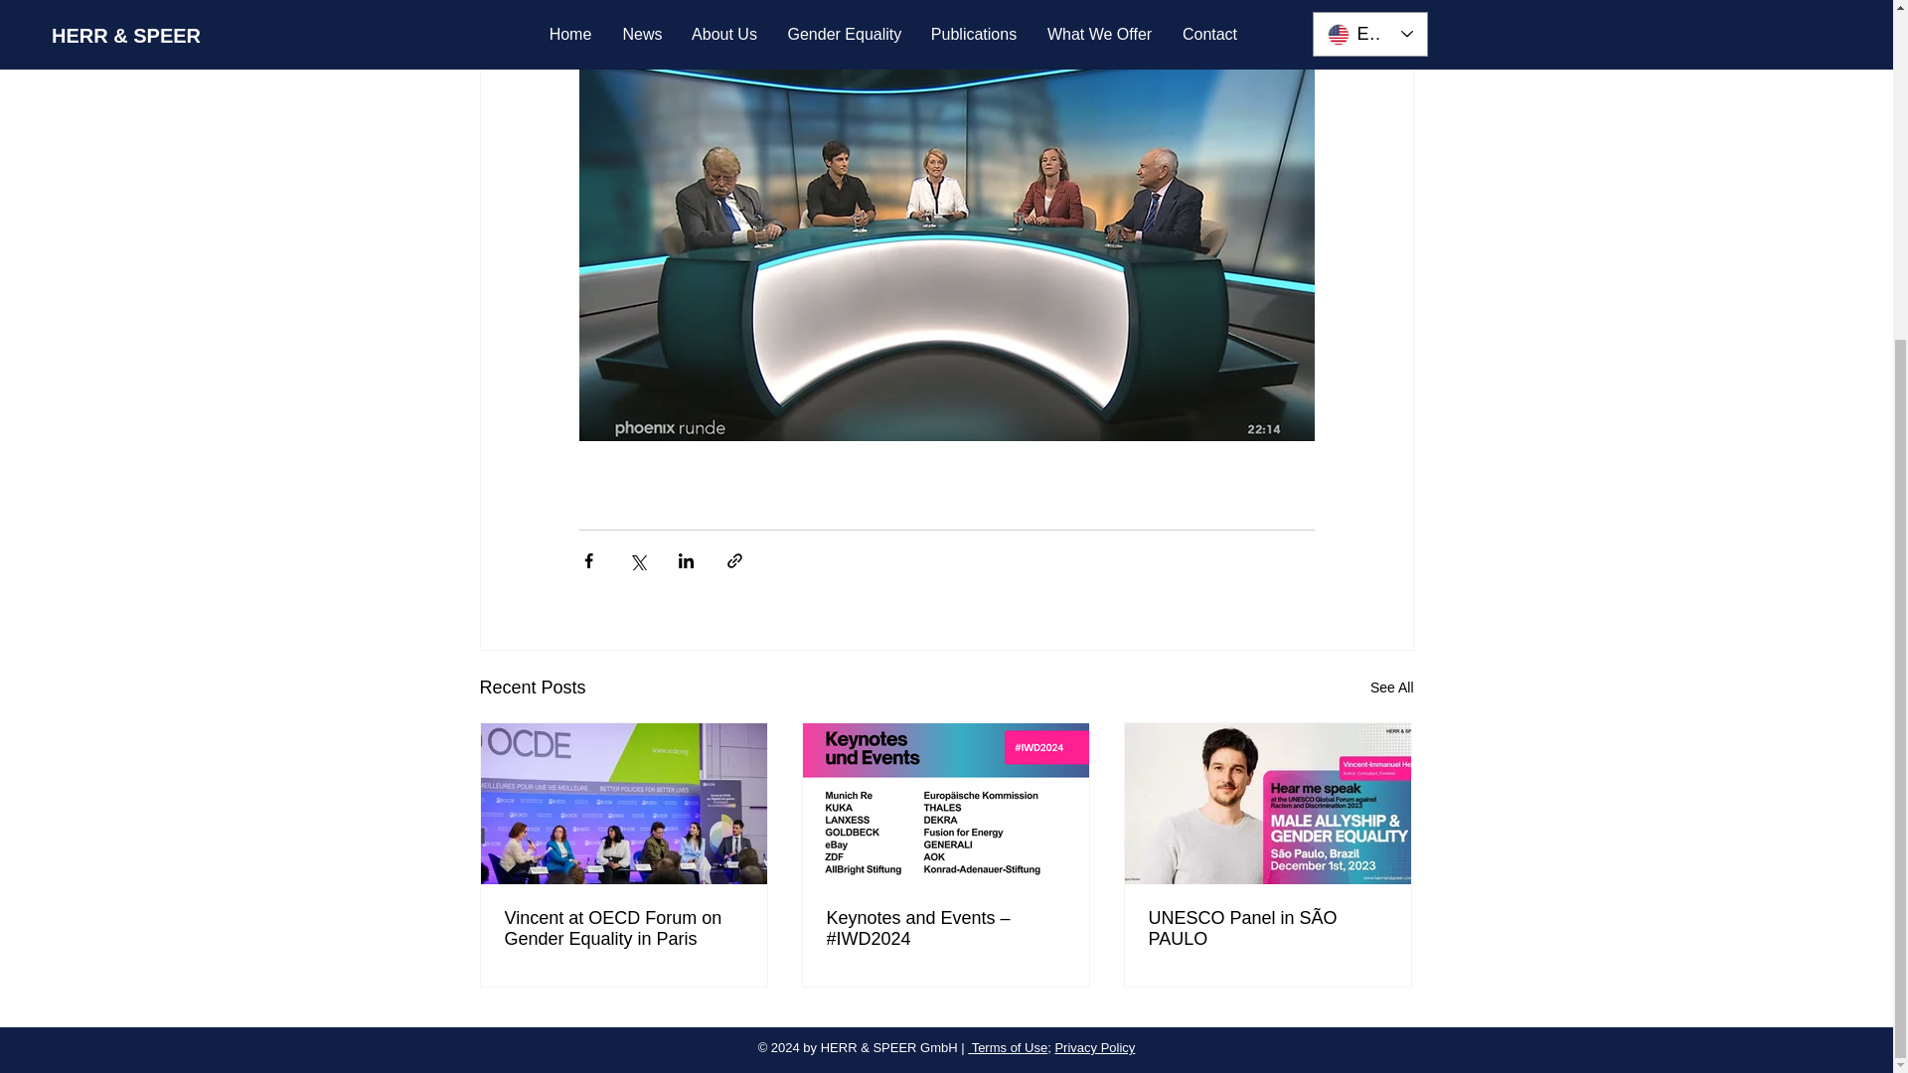 Image resolution: width=1908 pixels, height=1073 pixels. What do you see at coordinates (1095, 1047) in the screenshot?
I see `Privacy Policy` at bounding box center [1095, 1047].